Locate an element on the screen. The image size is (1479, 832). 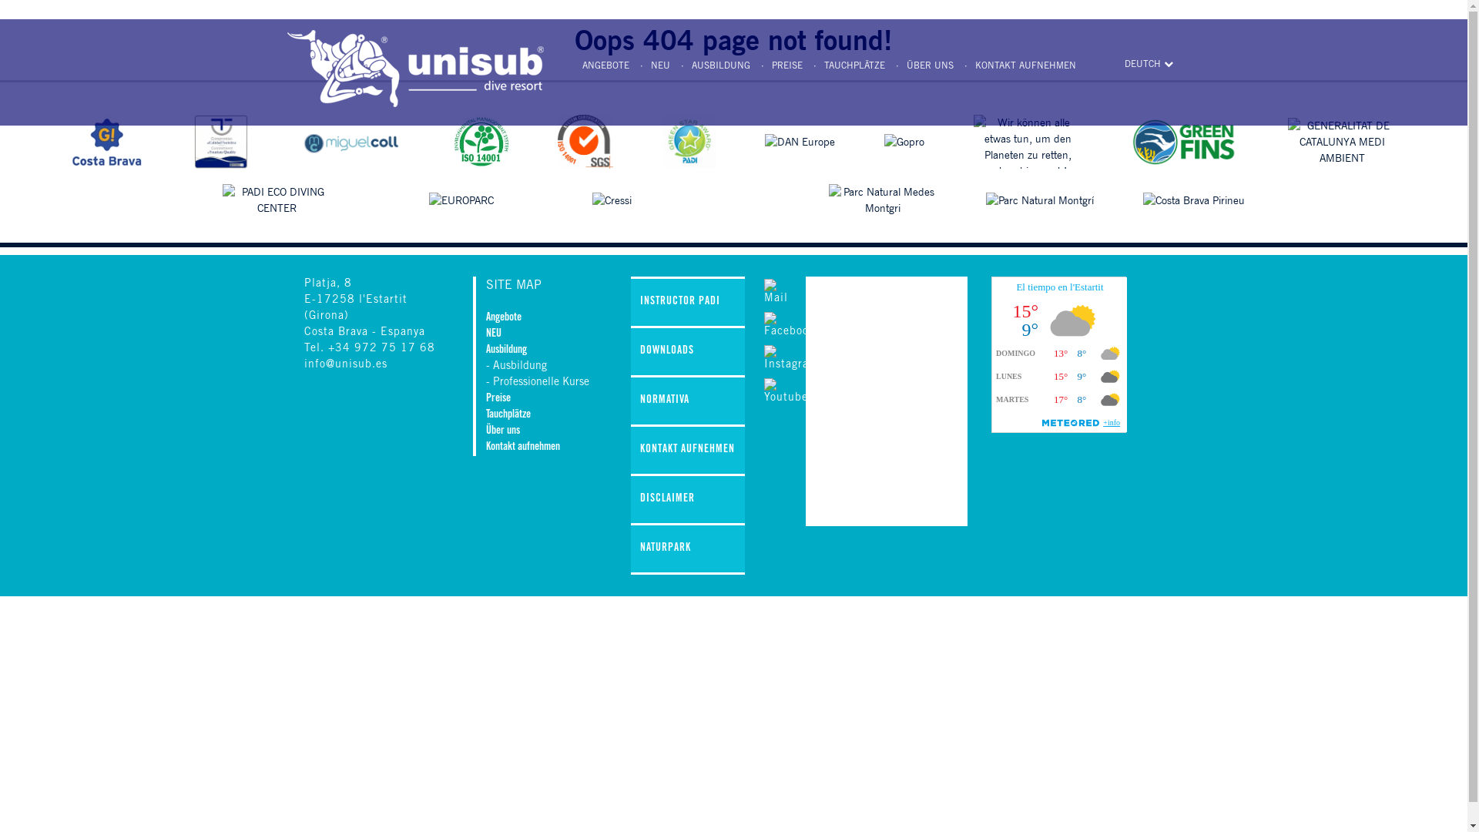
- Professionelle Kurse is located at coordinates (538, 383).